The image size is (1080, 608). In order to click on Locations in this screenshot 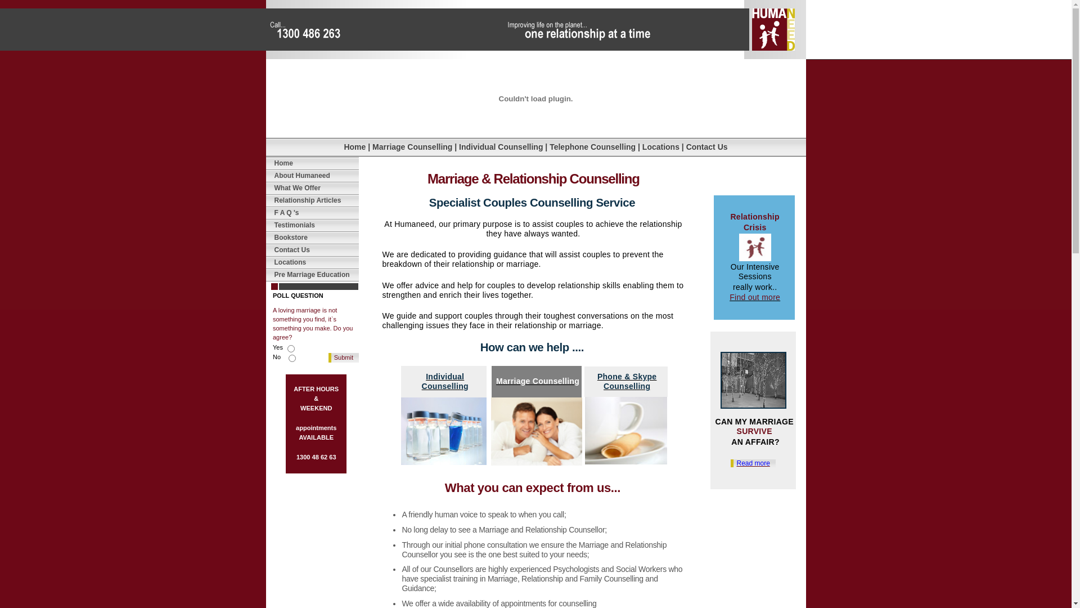, I will do `click(290, 262)`.